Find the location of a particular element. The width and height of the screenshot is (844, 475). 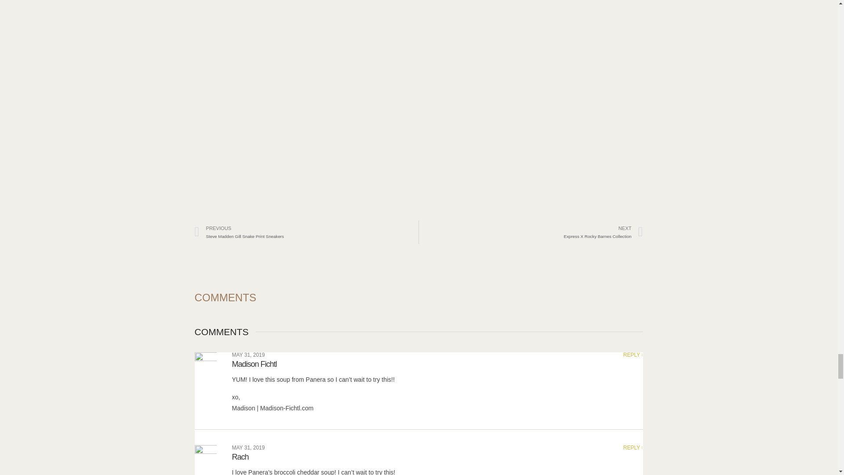

MAY 31, 2019 is located at coordinates (531, 232).